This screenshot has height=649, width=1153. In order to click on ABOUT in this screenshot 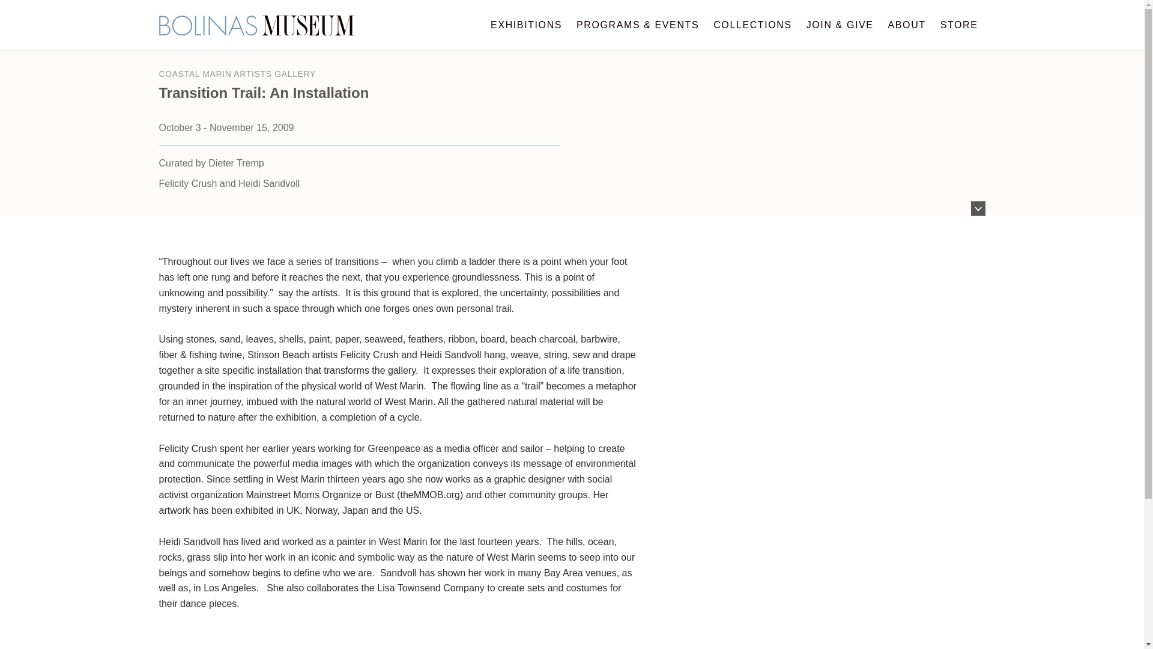, I will do `click(907, 25)`.